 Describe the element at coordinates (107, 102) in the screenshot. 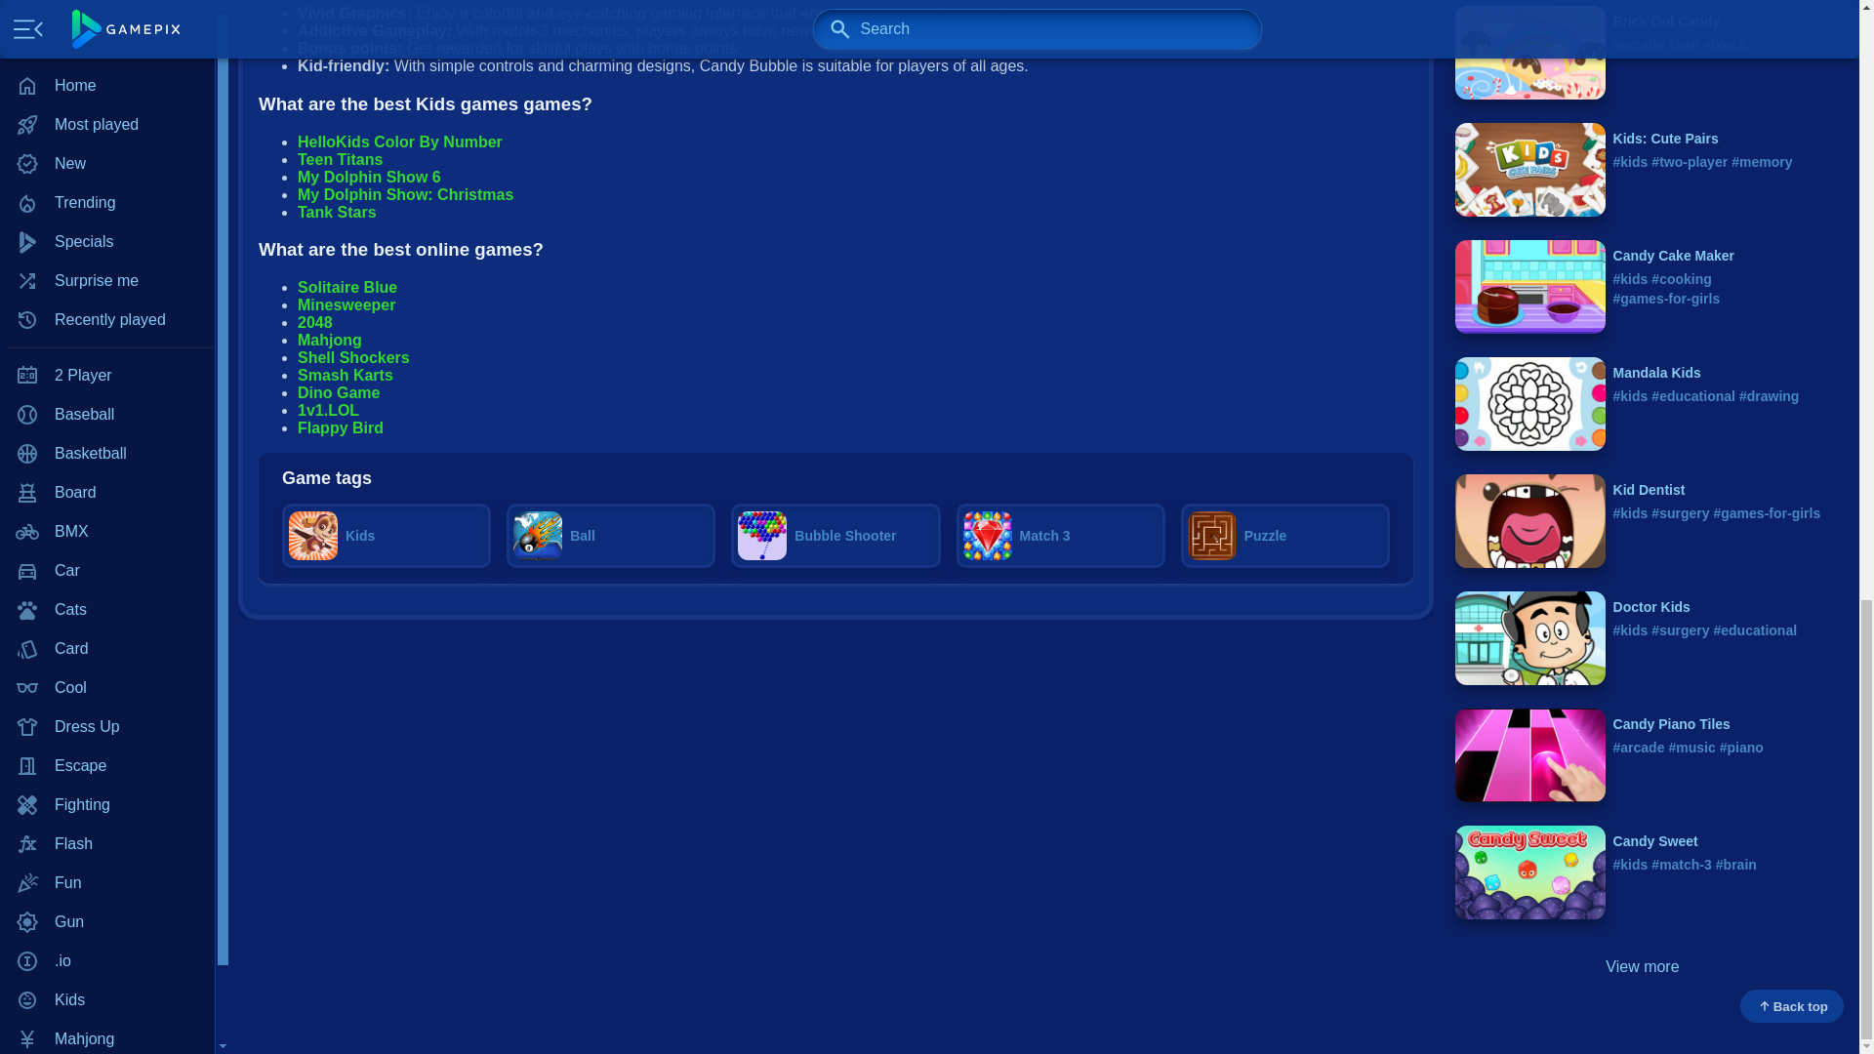

I see `Word` at that location.